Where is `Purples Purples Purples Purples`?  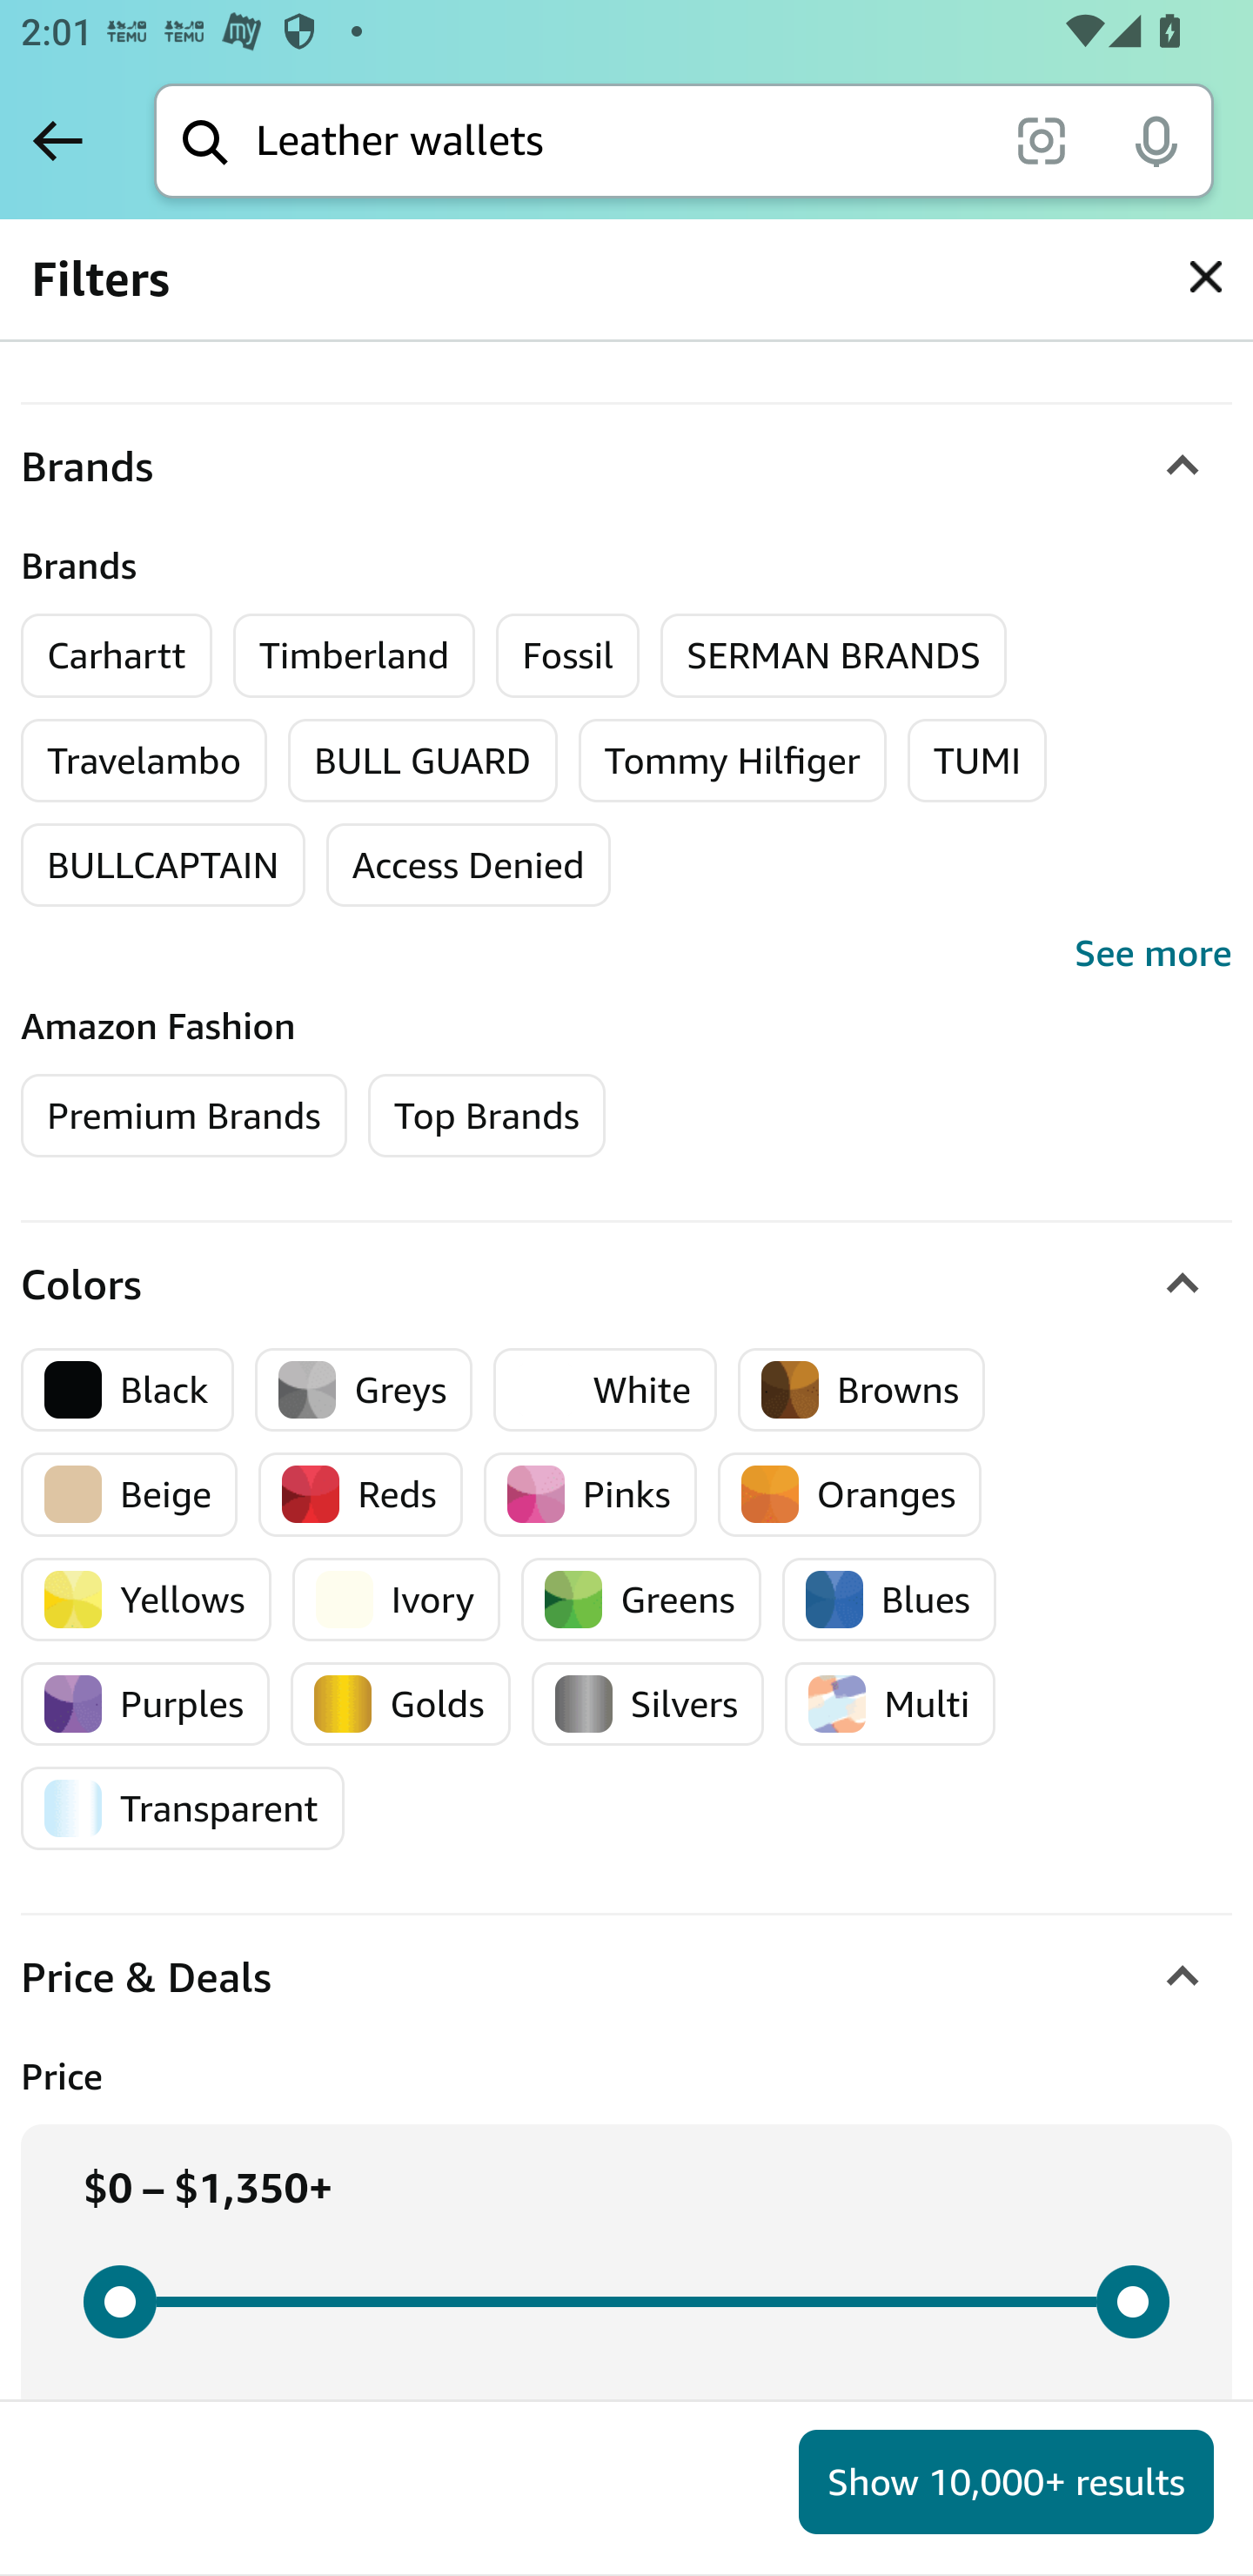 Purples Purples Purples Purples is located at coordinates (146, 1704).